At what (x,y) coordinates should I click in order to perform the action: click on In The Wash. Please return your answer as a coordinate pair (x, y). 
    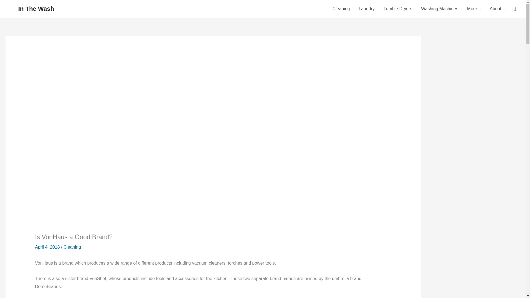
    Looking at the image, I should click on (36, 9).